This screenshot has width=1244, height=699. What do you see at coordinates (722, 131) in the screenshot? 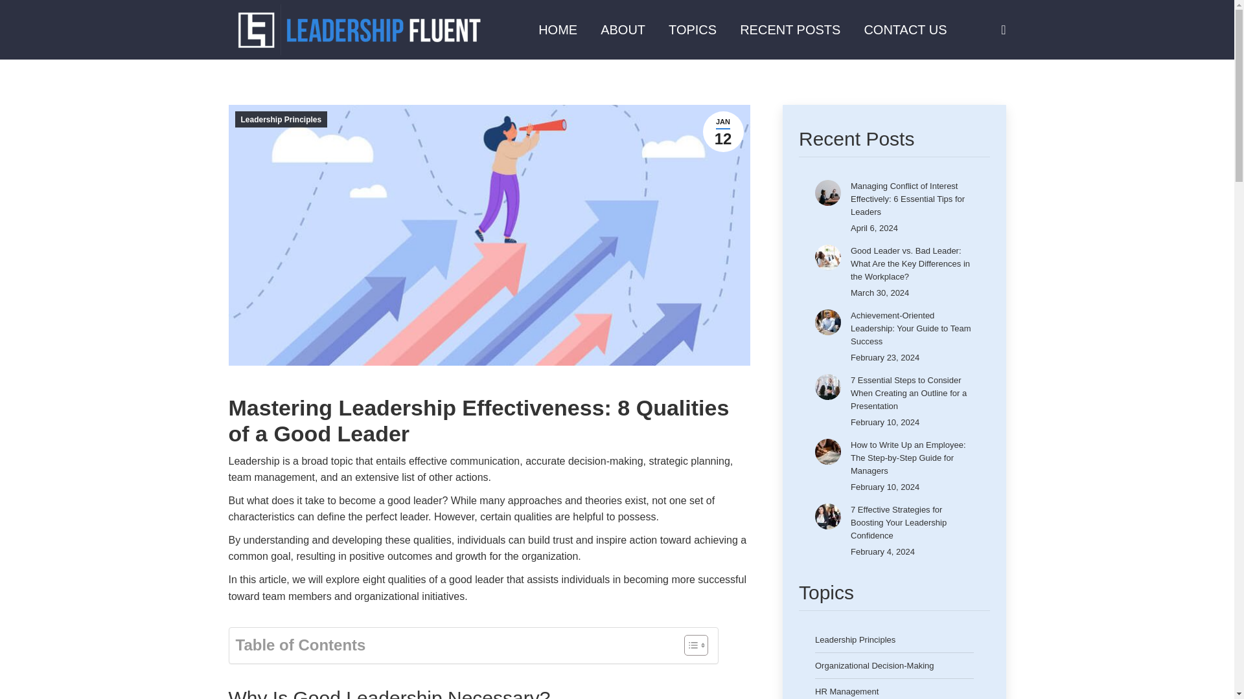
I see `Go!` at bounding box center [722, 131].